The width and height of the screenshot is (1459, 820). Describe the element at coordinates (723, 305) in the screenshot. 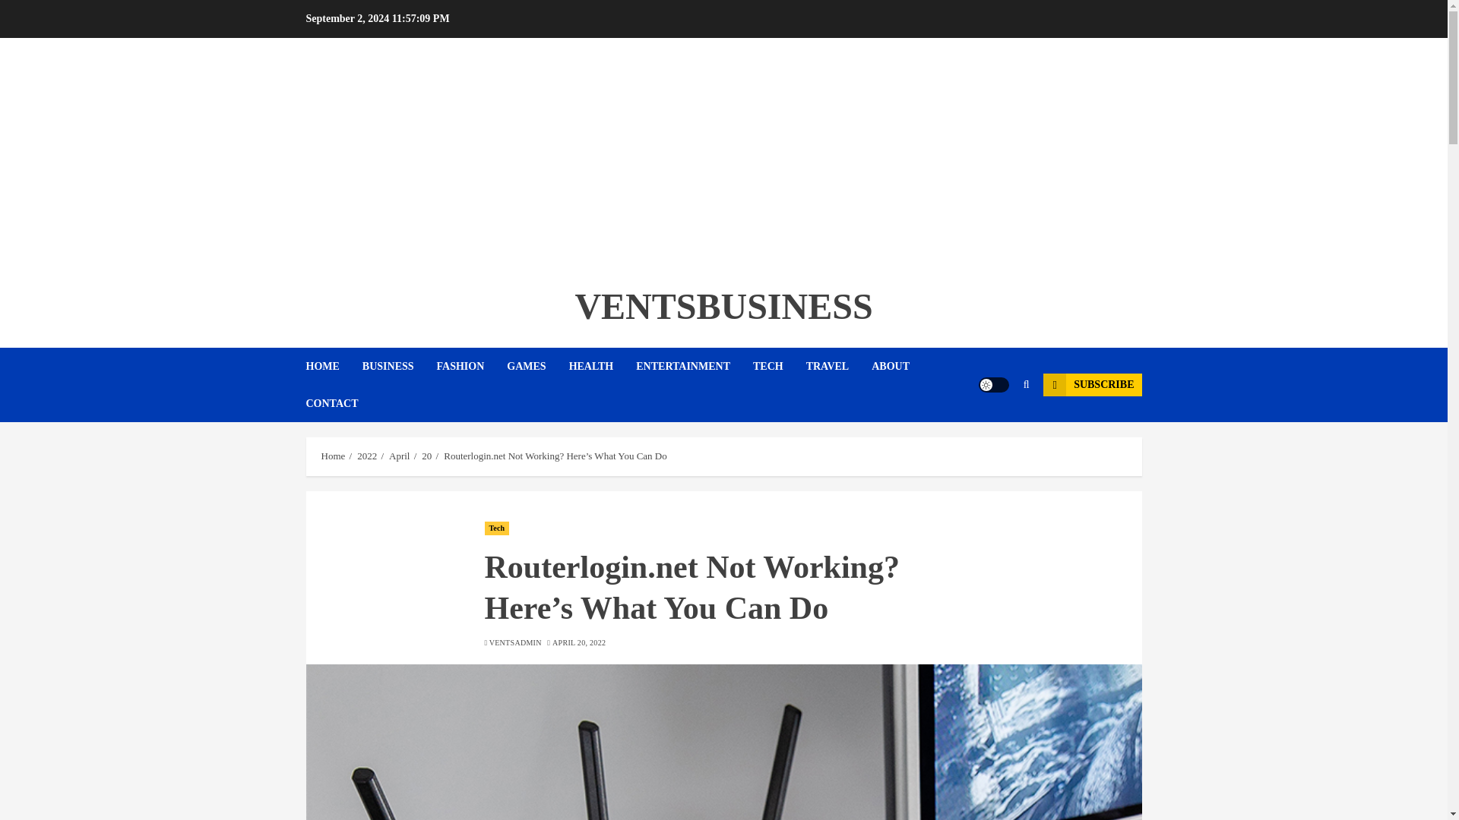

I see `VENTSBUSINESS` at that location.